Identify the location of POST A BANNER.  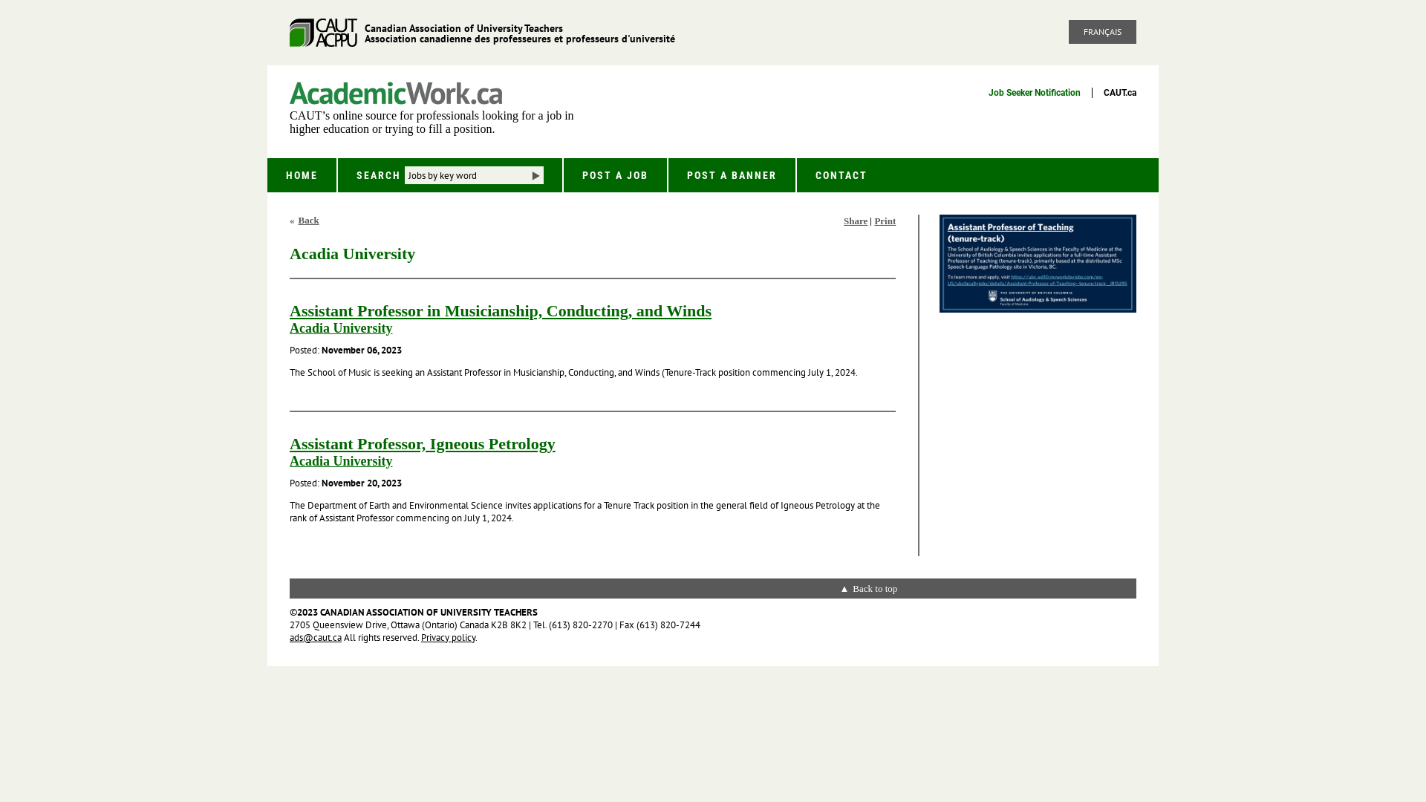
(732, 175).